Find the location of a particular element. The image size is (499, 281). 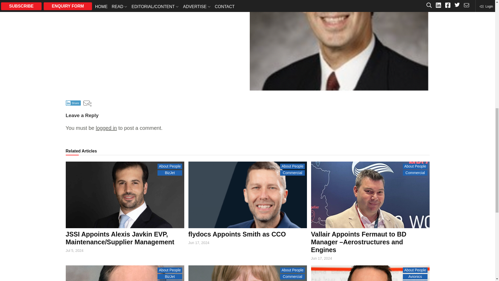

About People is located at coordinates (170, 166).